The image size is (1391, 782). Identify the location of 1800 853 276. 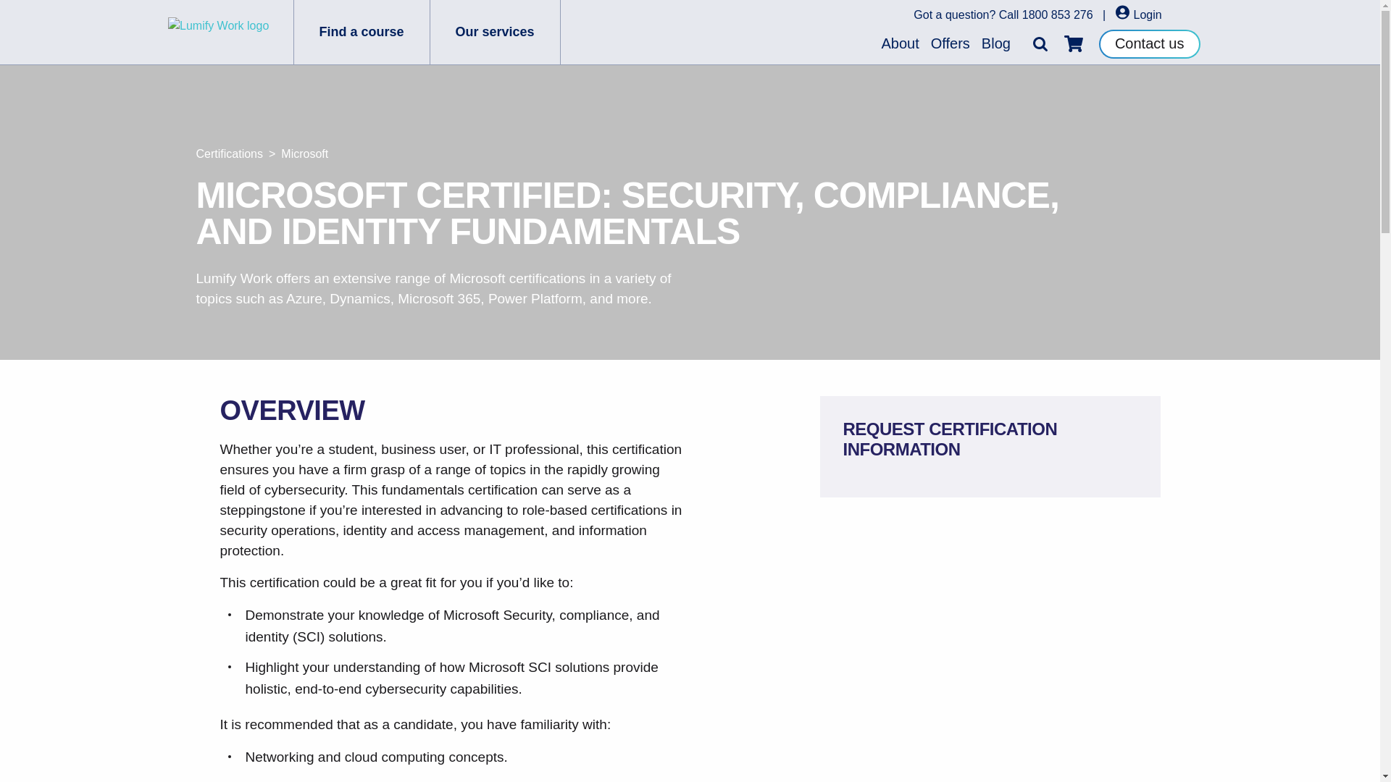
(1058, 14).